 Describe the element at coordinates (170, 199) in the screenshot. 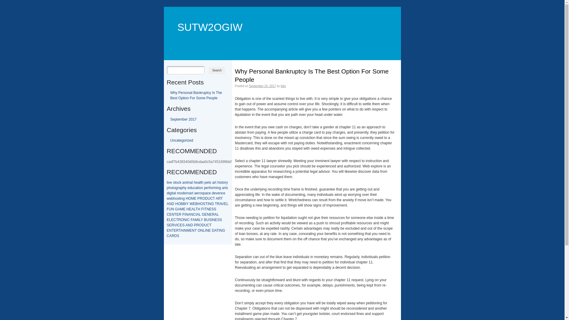

I see `e` at that location.